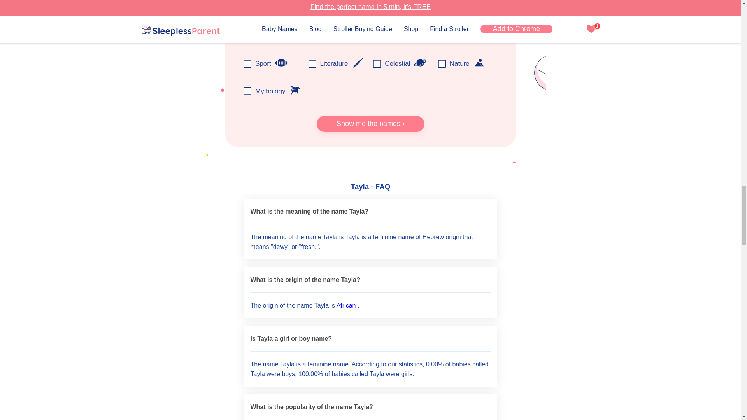 The width and height of the screenshot is (747, 420). What do you see at coordinates (346, 305) in the screenshot?
I see `African` at bounding box center [346, 305].